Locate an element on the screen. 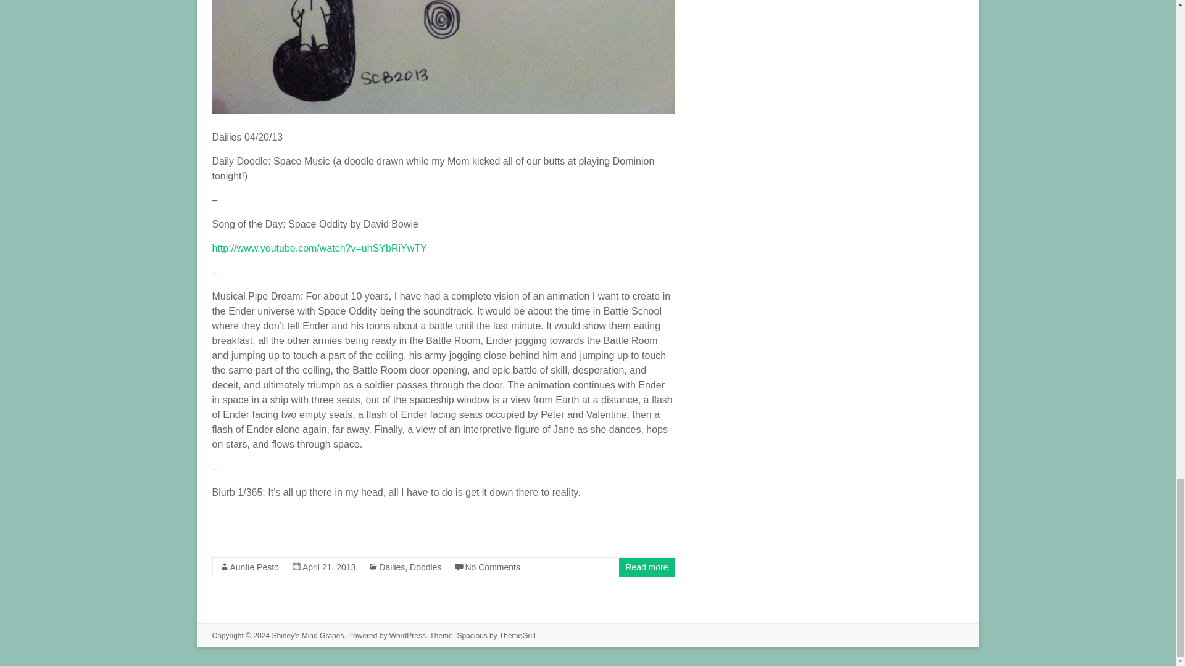 Image resolution: width=1185 pixels, height=666 pixels. 8:36 am is located at coordinates (328, 567).